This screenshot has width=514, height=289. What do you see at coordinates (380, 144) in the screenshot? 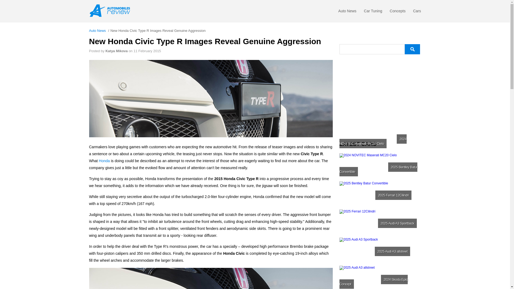
I see `LATEST CARS` at bounding box center [380, 144].